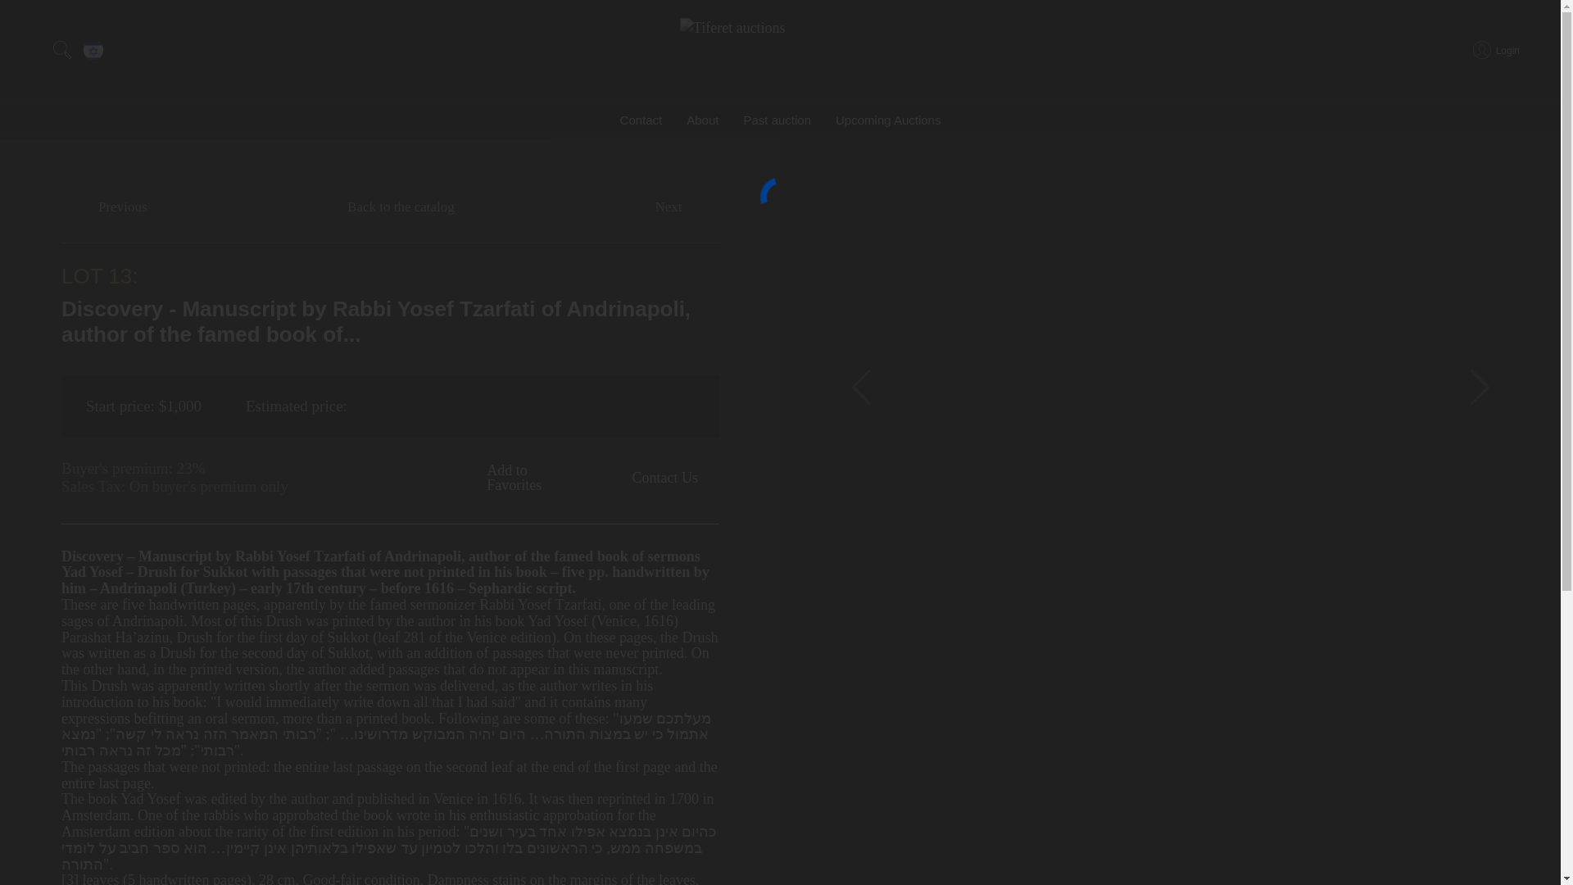 The image size is (1573, 885). What do you see at coordinates (888, 120) in the screenshot?
I see `Upcoming Auctions` at bounding box center [888, 120].